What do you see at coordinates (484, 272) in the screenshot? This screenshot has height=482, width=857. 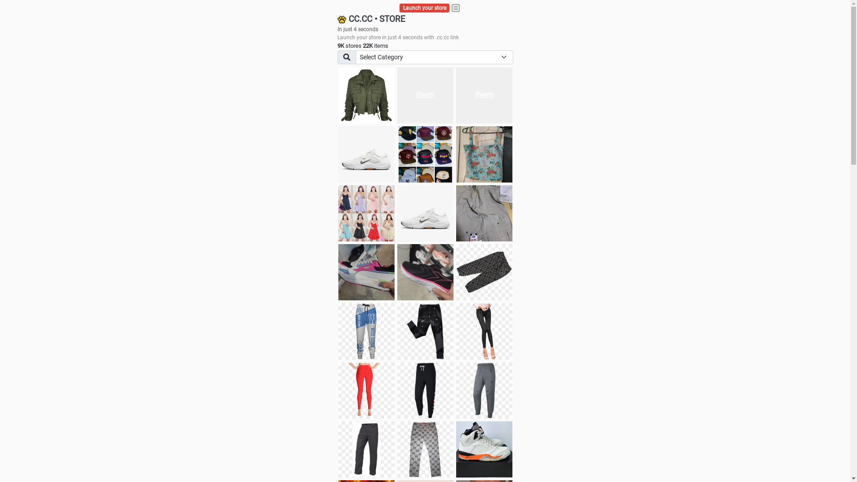 I see `Short pant` at bounding box center [484, 272].